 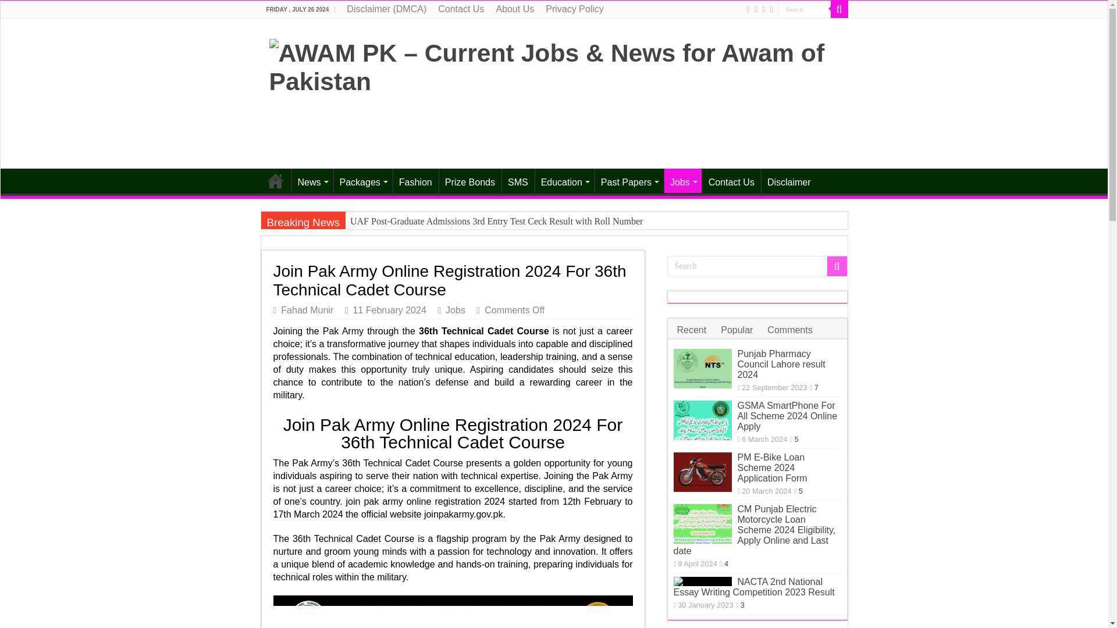 I want to click on Privacy Policy, so click(x=575, y=9).